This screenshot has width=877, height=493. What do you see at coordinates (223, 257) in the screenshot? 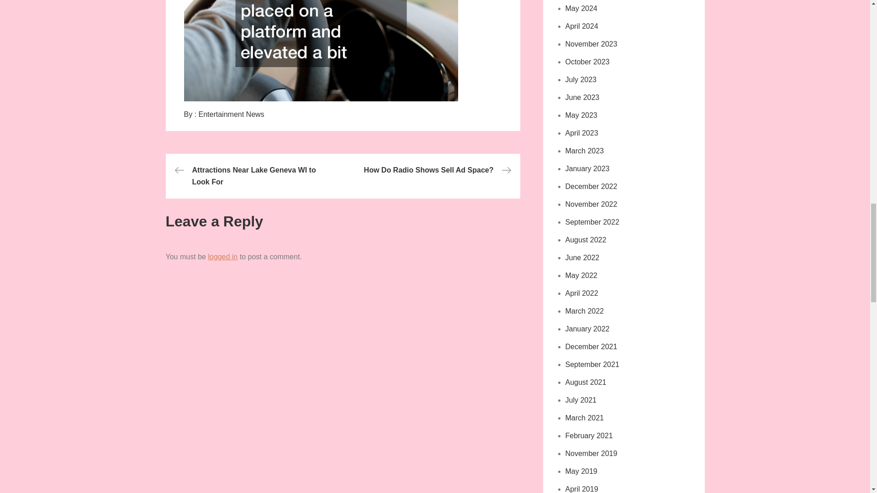
I see `logged in` at bounding box center [223, 257].